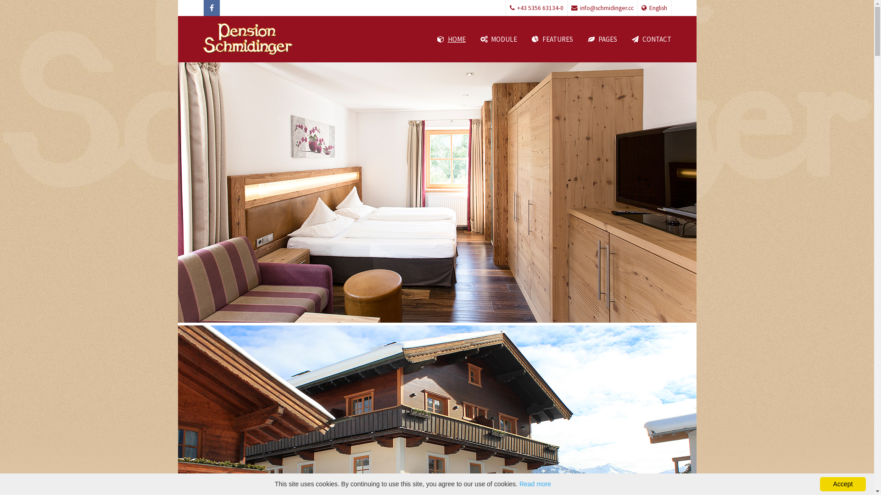 This screenshot has height=495, width=881. I want to click on HOME, so click(451, 39).